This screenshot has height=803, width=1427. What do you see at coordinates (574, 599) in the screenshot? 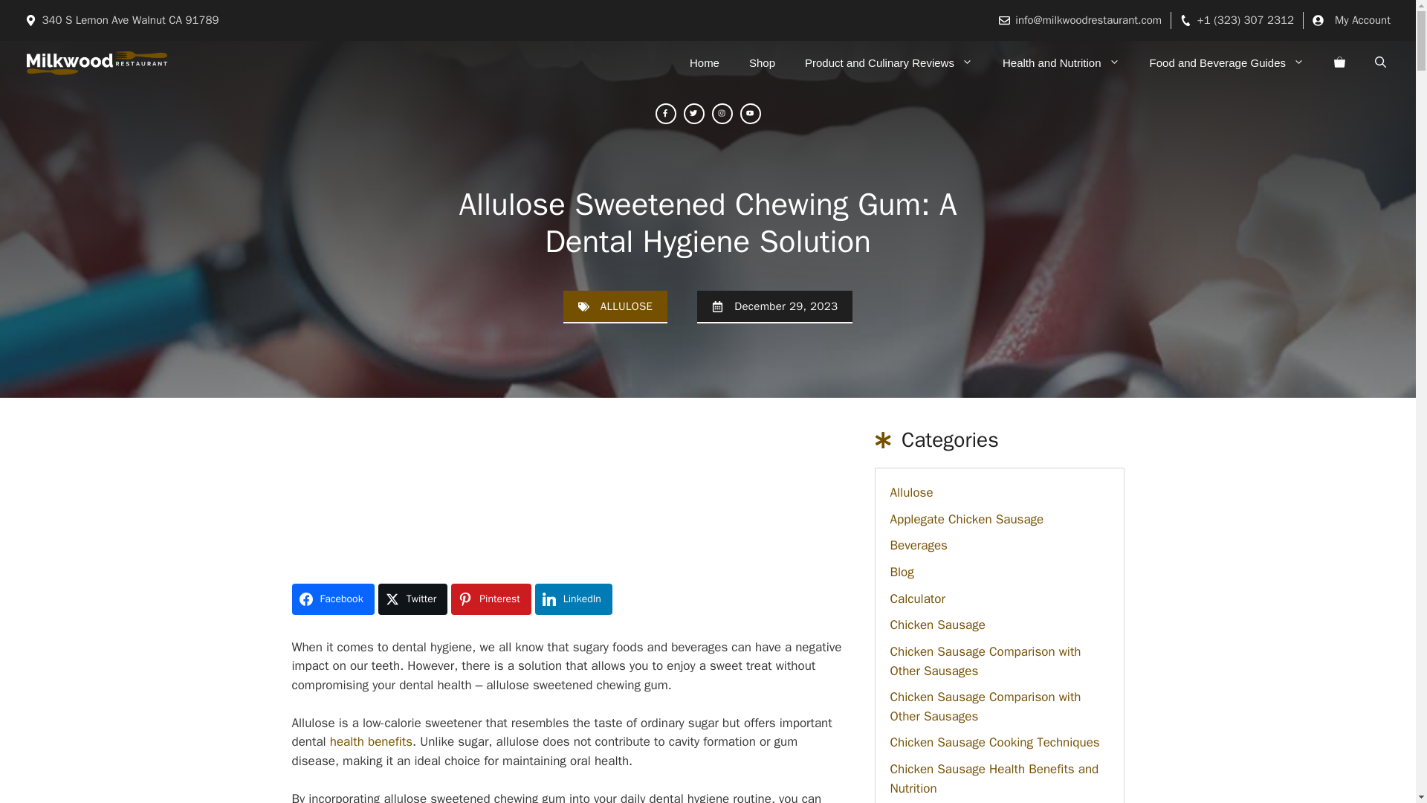
I see `Share on LinkedIn` at bounding box center [574, 599].